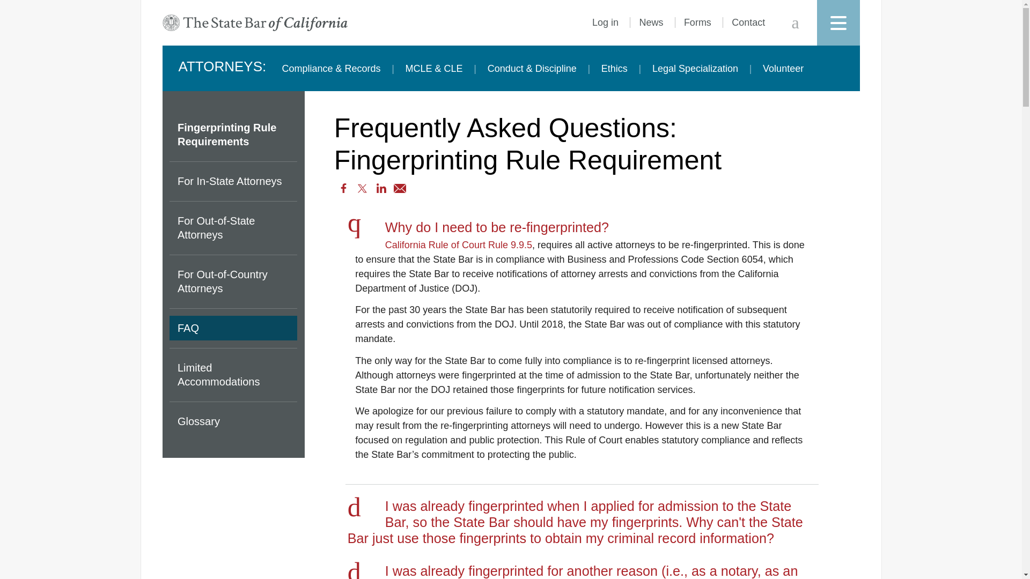 The image size is (1030, 579). Describe the element at coordinates (254, 23) in the screenshot. I see `The State Bar of California` at that location.